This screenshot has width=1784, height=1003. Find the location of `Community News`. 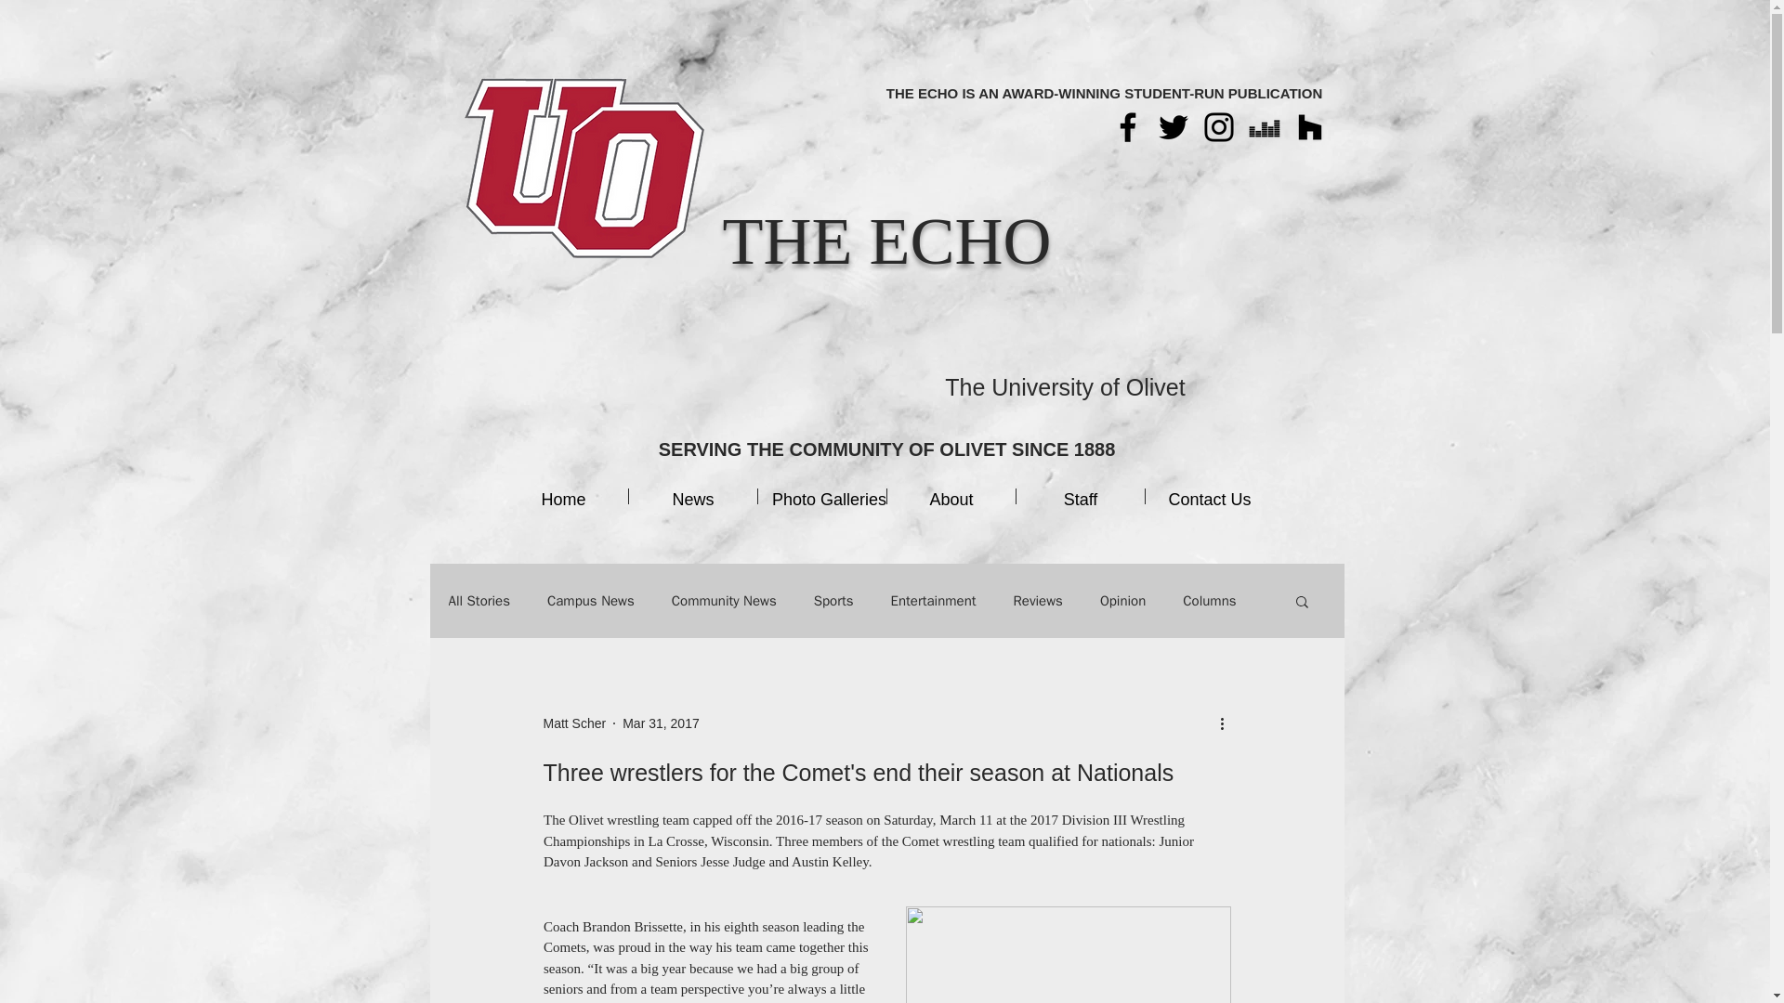

Community News is located at coordinates (724, 601).